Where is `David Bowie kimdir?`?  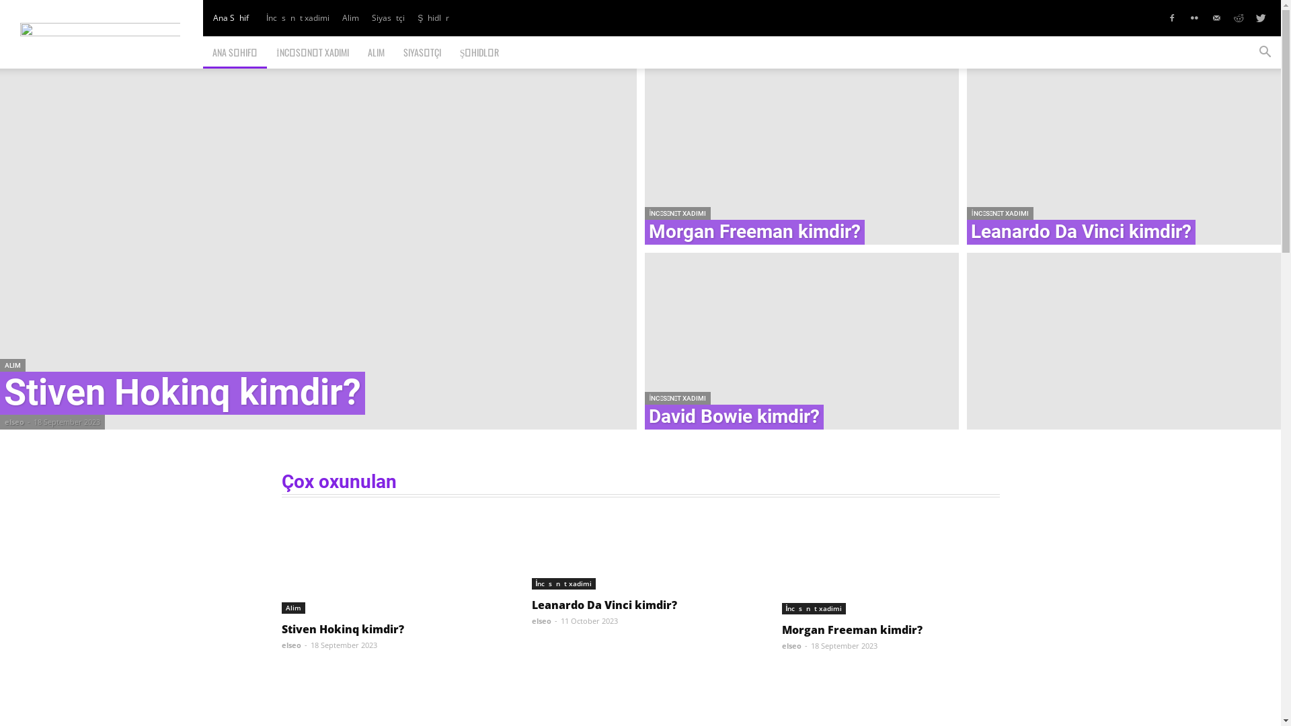 David Bowie kimdir? is located at coordinates (734, 417).